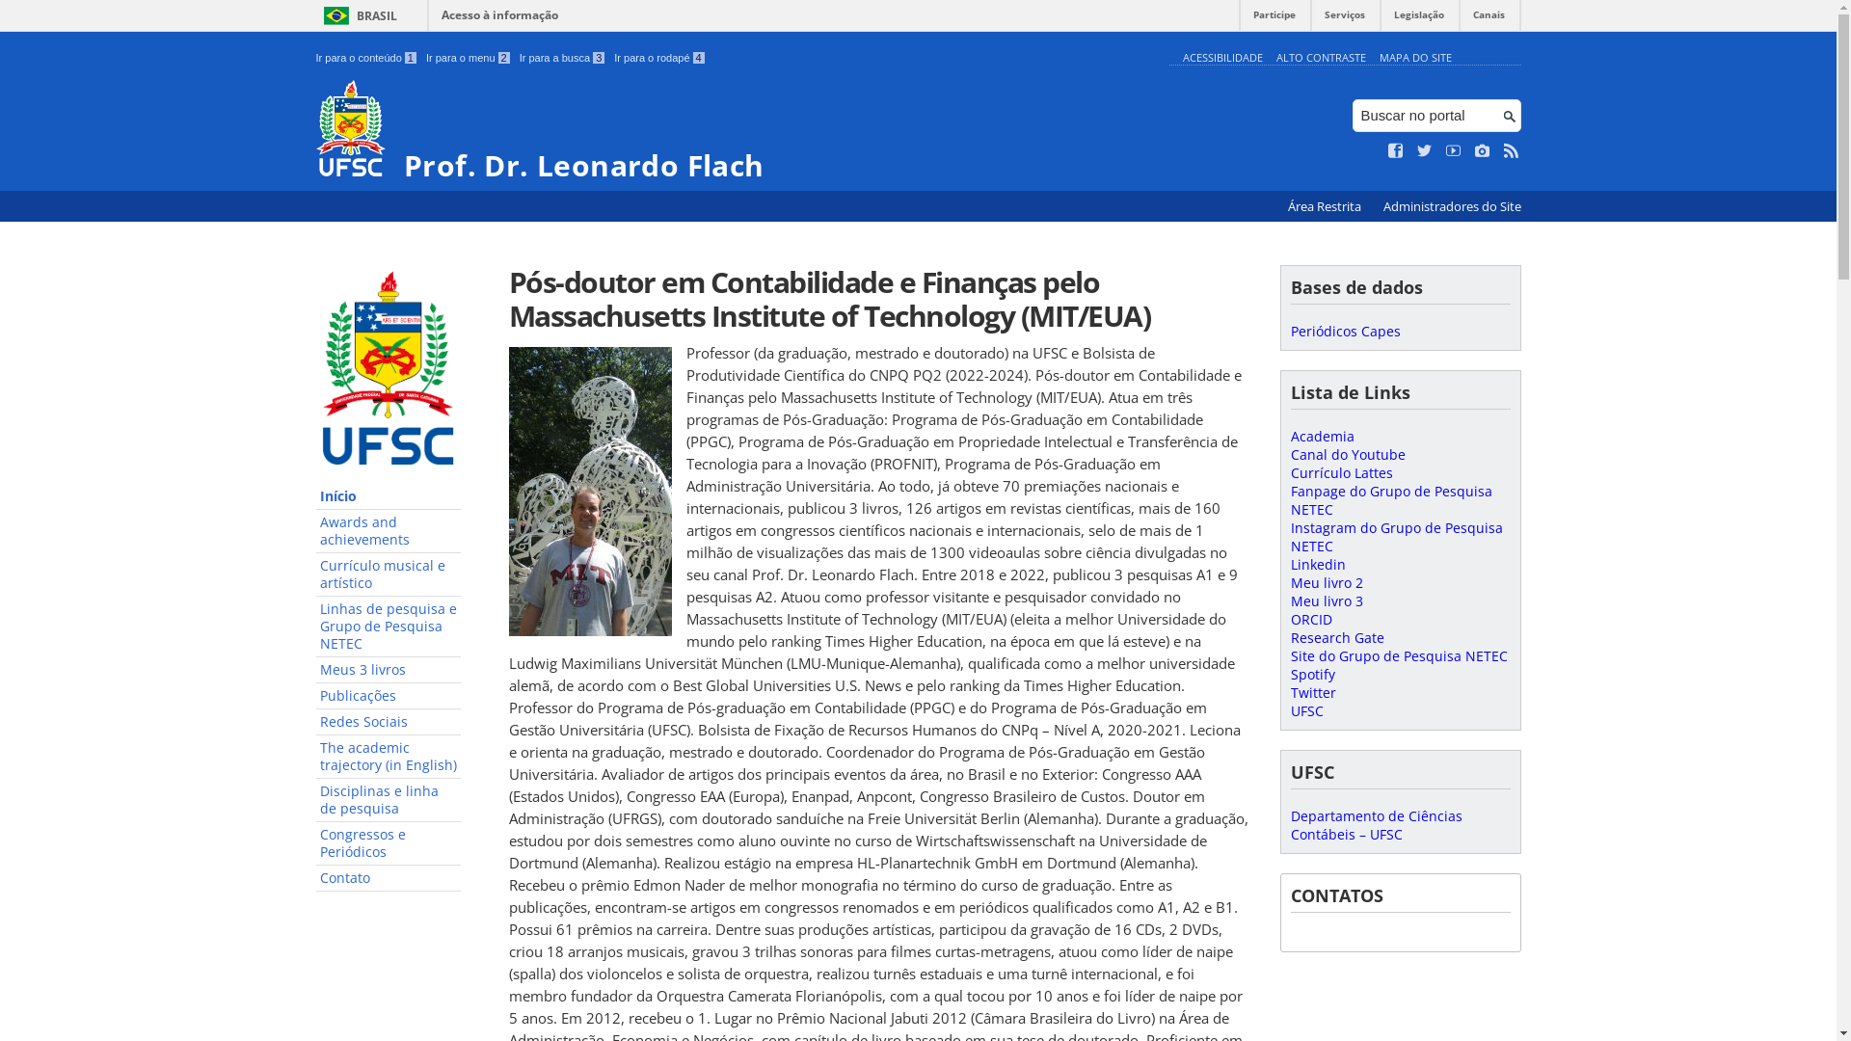  I want to click on Canais, so click(1489, 19).